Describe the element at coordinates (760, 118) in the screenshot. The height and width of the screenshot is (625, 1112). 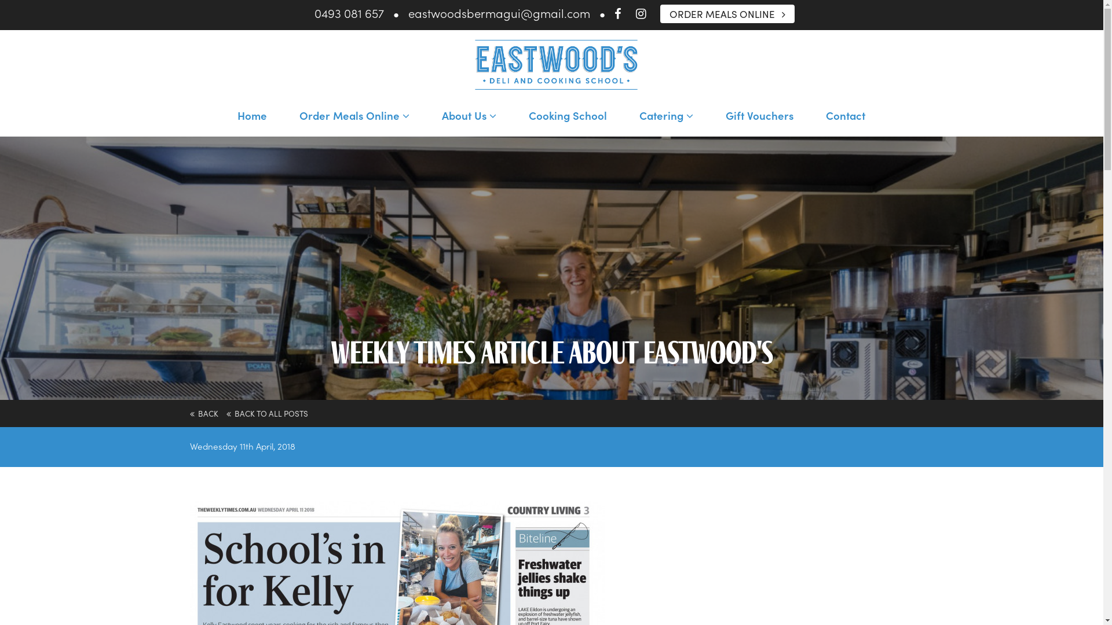
I see `Gift Vouchers` at that location.